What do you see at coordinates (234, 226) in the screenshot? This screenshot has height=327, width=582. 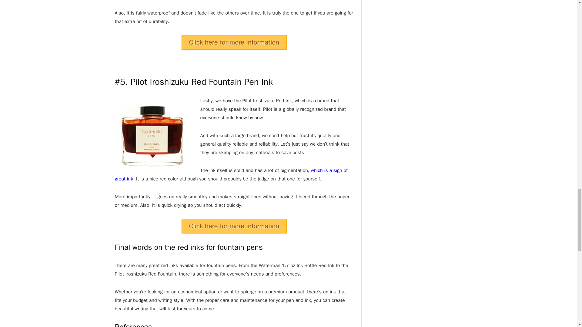 I see `Click here for more information` at bounding box center [234, 226].